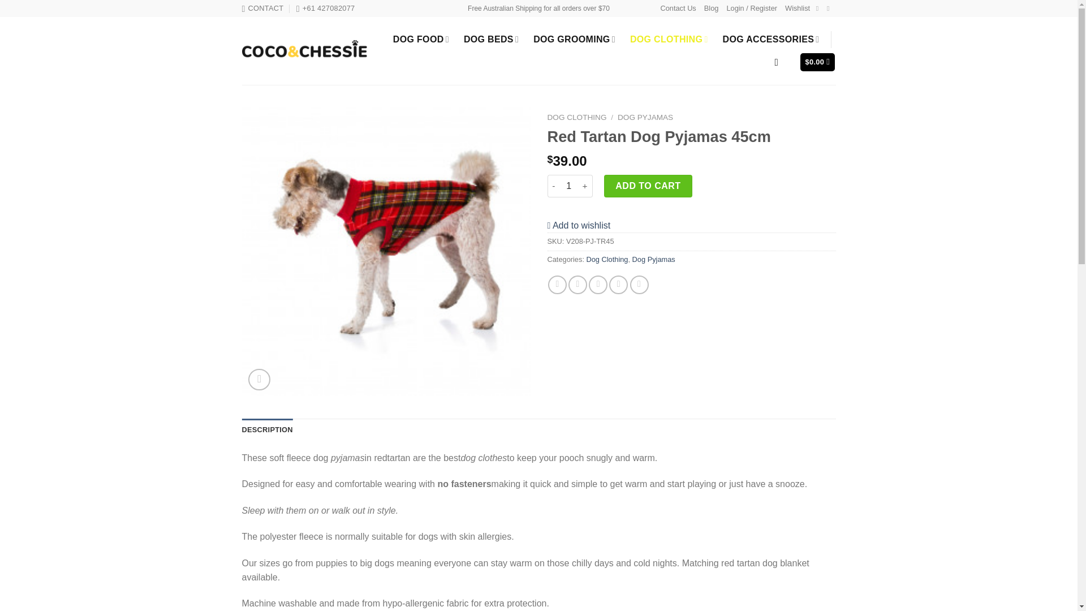 Image resolution: width=1086 pixels, height=611 pixels. Describe the element at coordinates (669, 38) in the screenshot. I see `DOG CLOTHING` at that location.